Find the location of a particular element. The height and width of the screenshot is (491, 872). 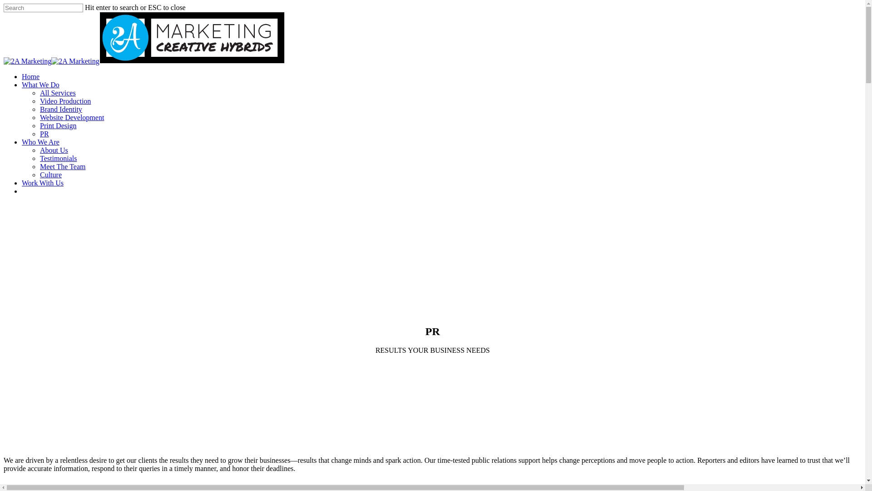

Testimonials is located at coordinates (59, 158).